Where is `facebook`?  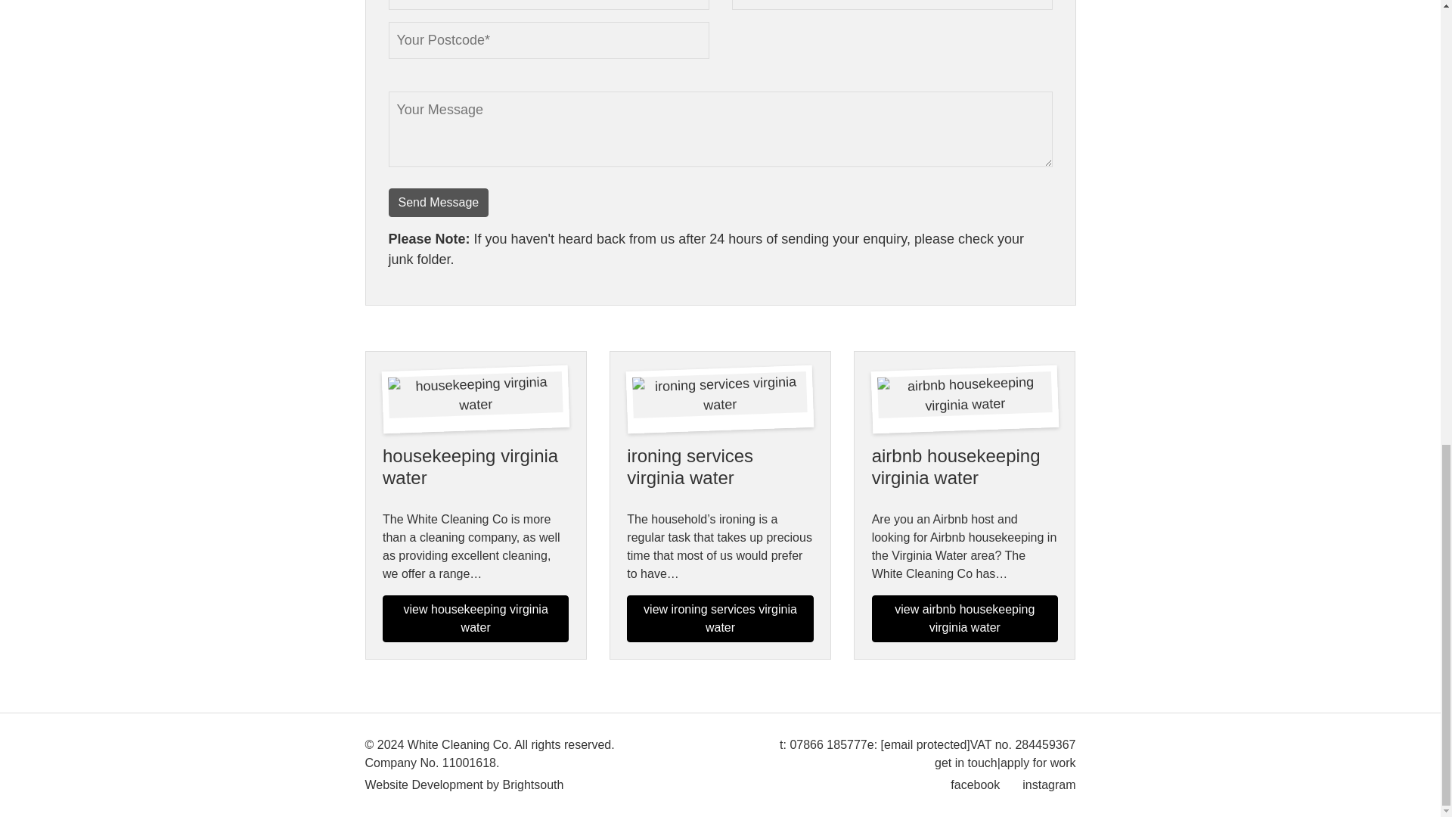 facebook is located at coordinates (976, 785).